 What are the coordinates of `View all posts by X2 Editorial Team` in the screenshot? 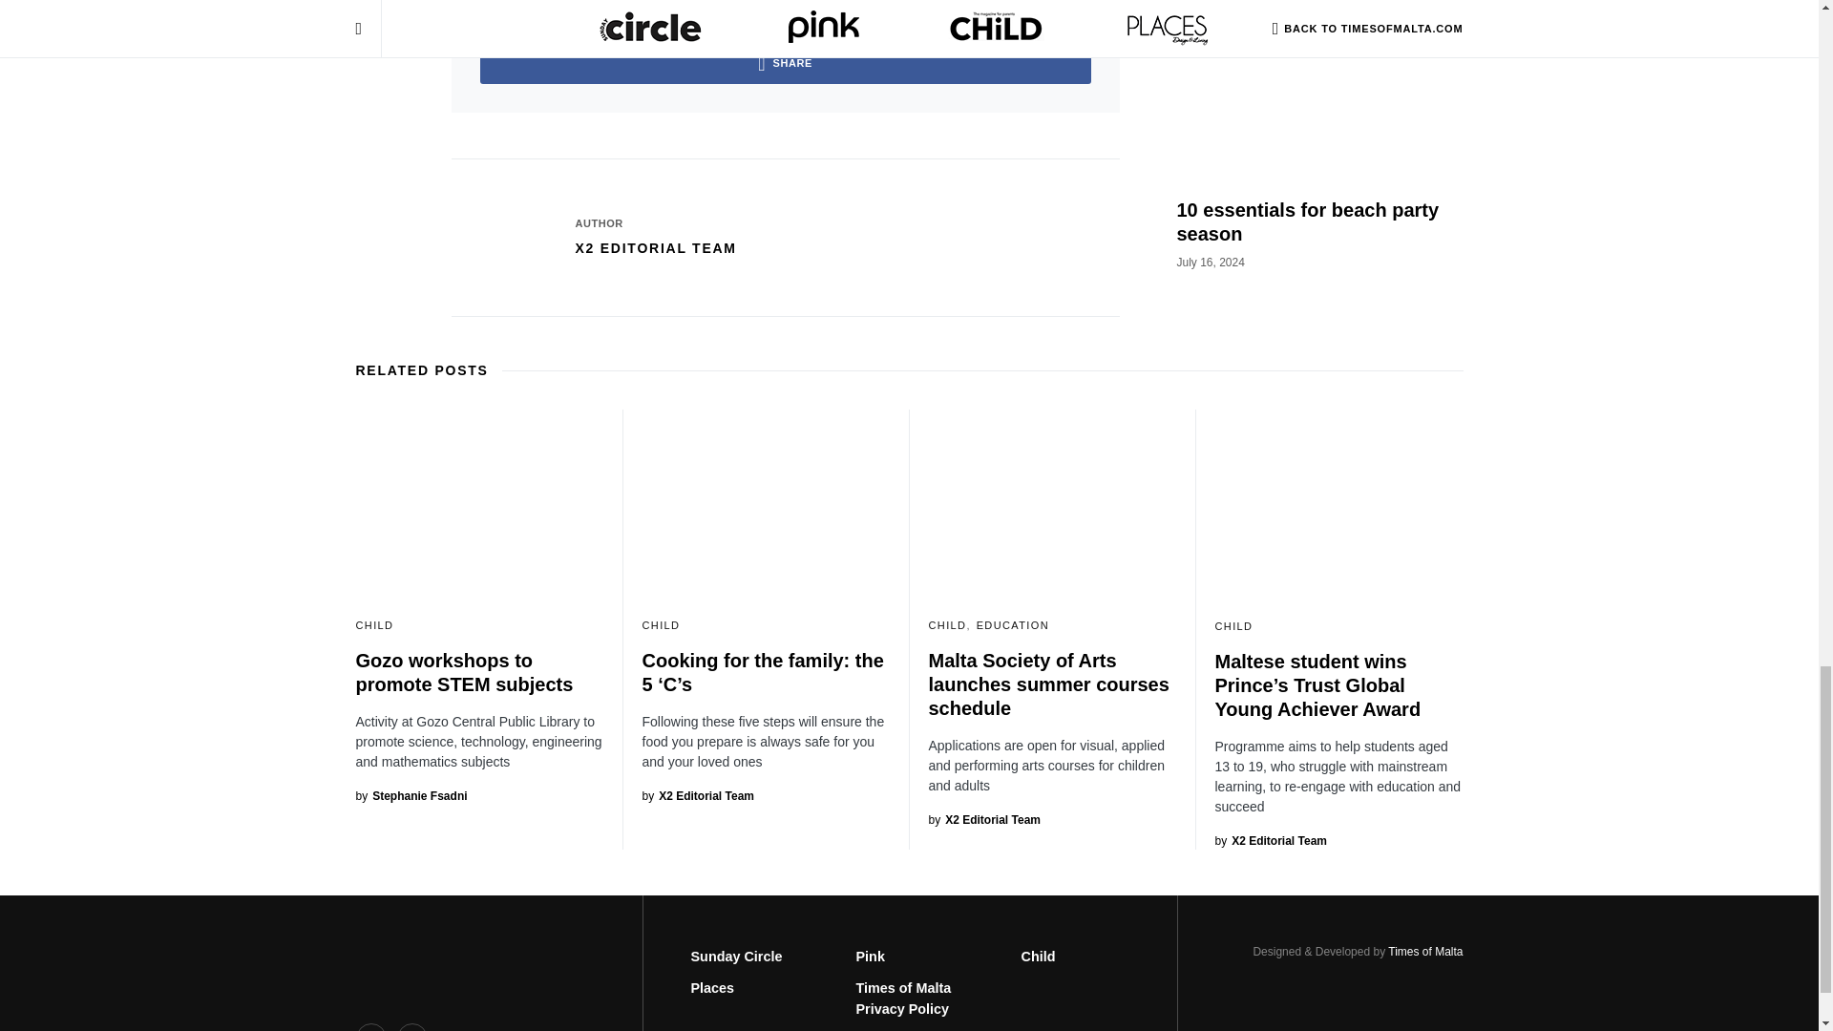 It's located at (697, 796).